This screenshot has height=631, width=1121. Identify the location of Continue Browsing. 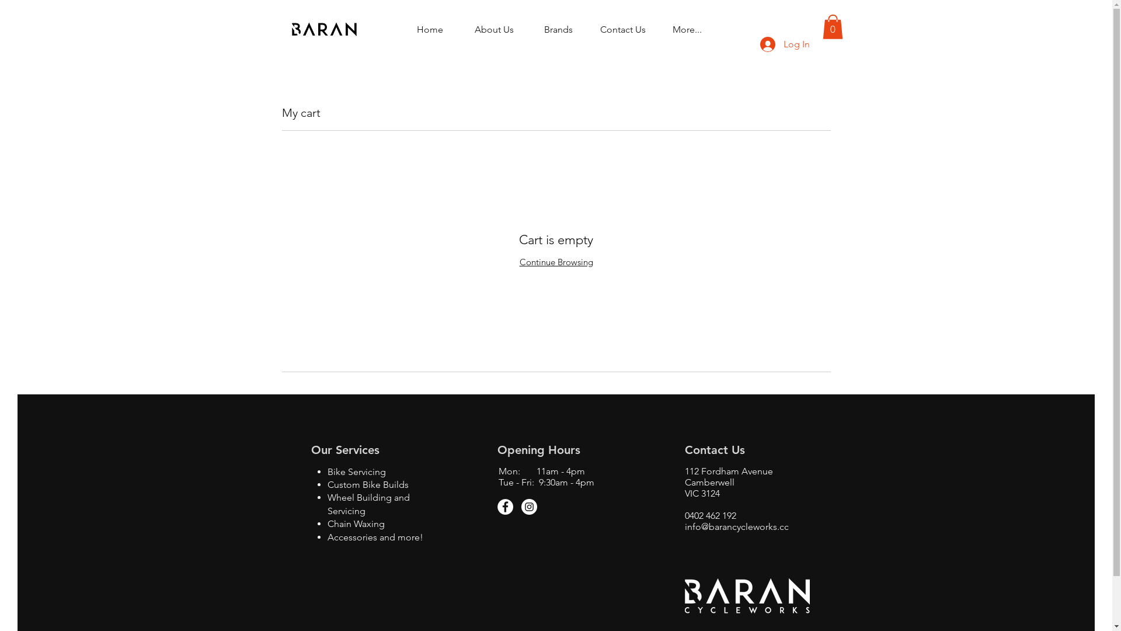
(556, 262).